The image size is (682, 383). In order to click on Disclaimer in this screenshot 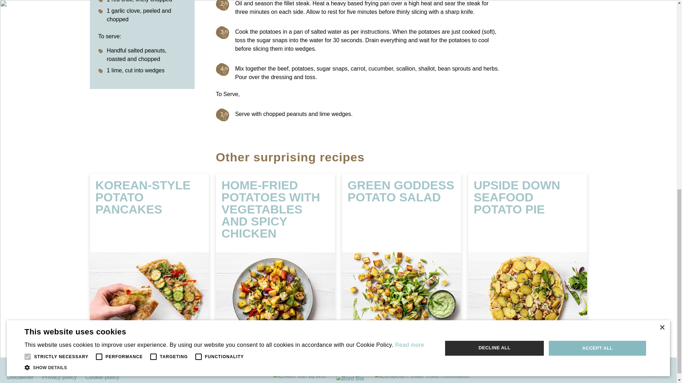, I will do `click(20, 377)`.